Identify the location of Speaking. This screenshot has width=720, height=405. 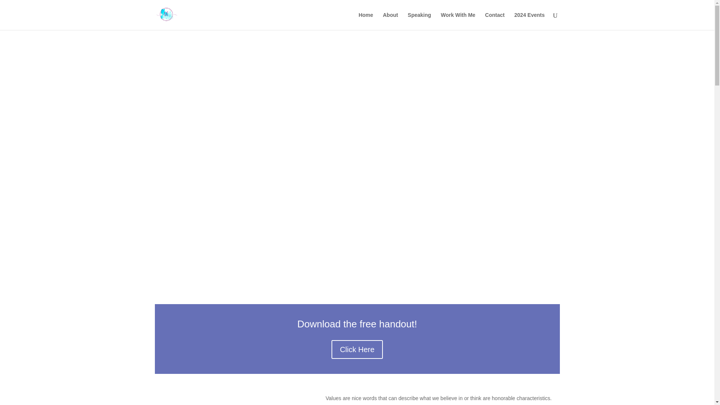
(419, 21).